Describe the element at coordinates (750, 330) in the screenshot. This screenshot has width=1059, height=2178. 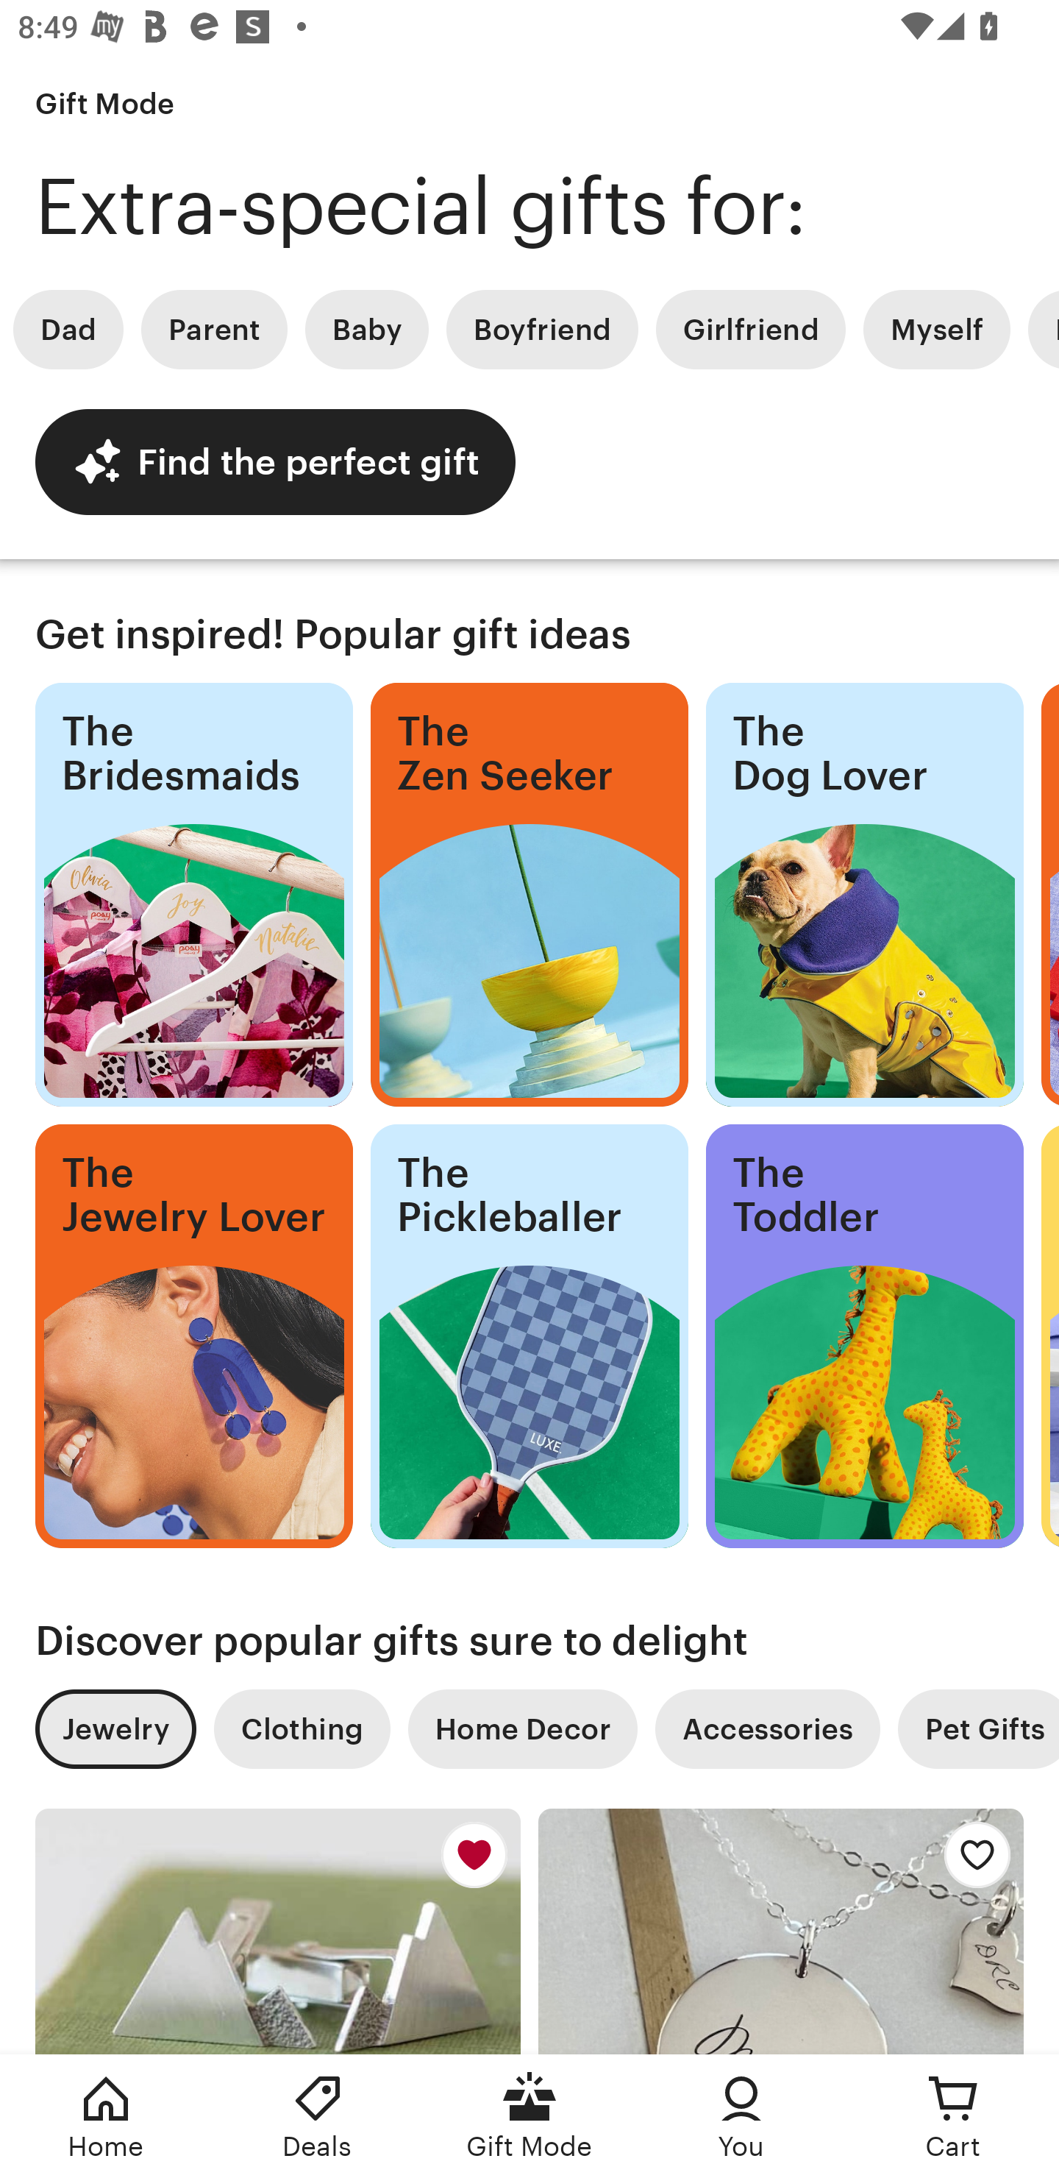
I see `Girlfriend` at that location.